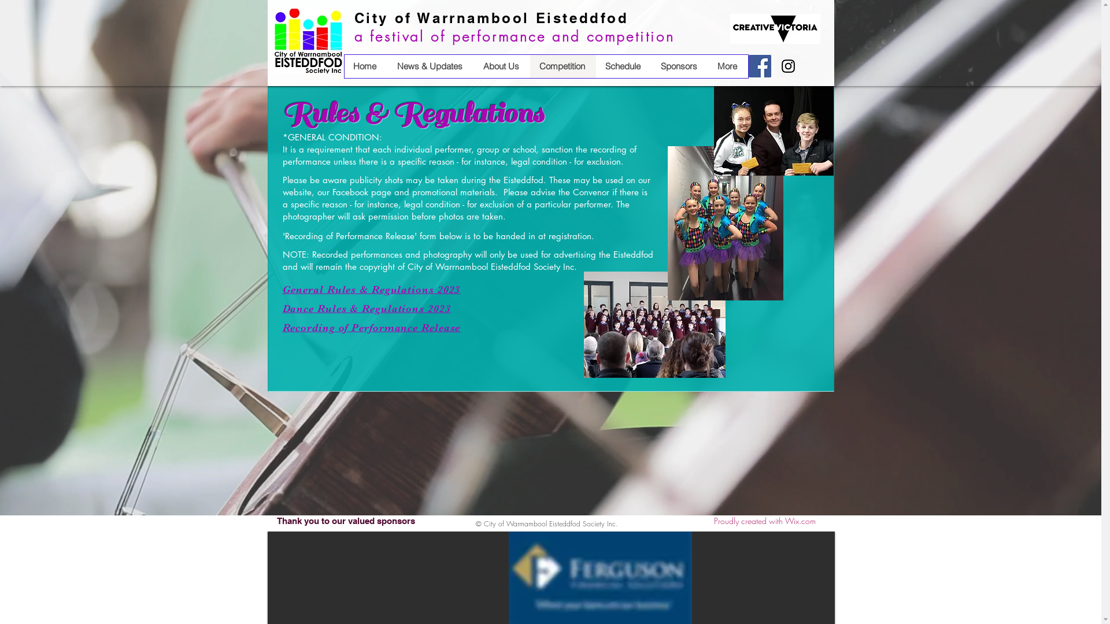  I want to click on Competition, so click(563, 66).